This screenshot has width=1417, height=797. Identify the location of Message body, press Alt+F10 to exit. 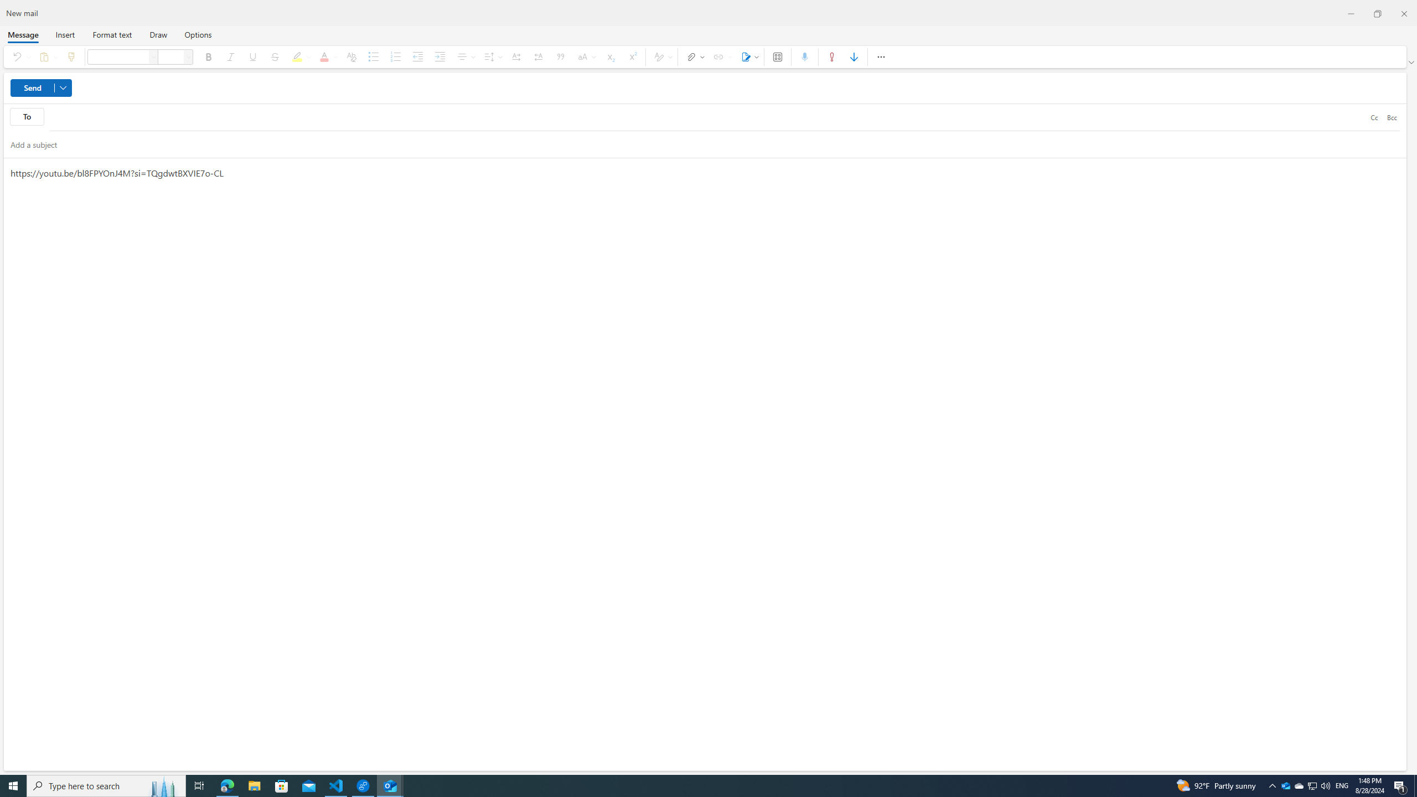
(705, 464).